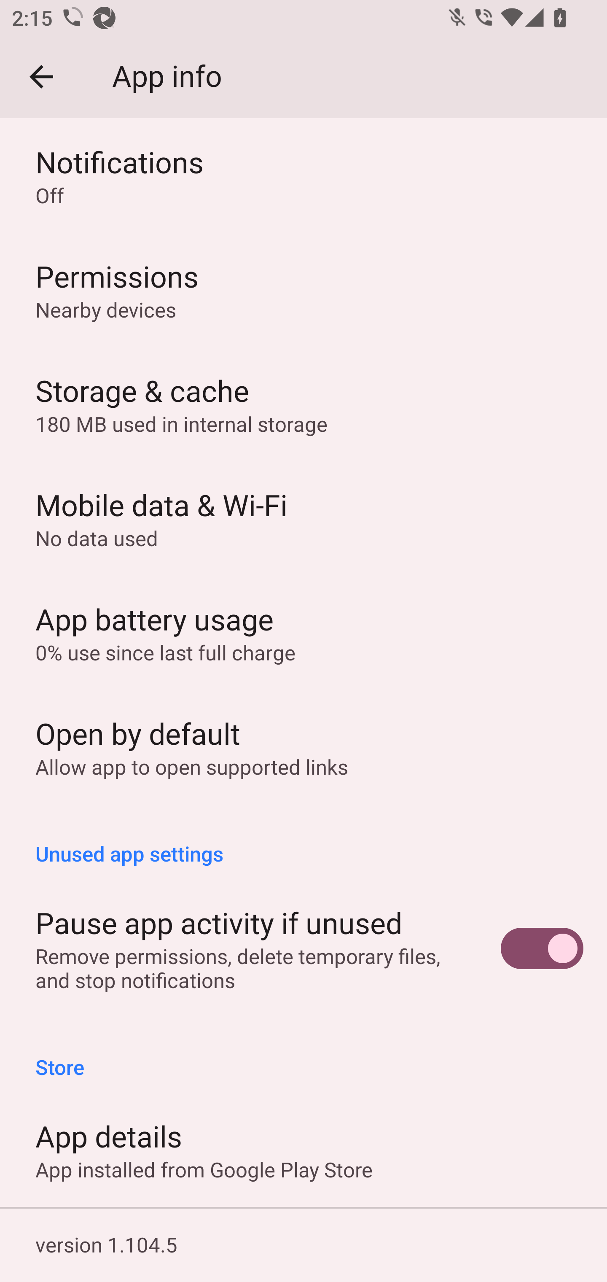 The width and height of the screenshot is (607, 1282). What do you see at coordinates (303, 175) in the screenshot?
I see `Notifications Off` at bounding box center [303, 175].